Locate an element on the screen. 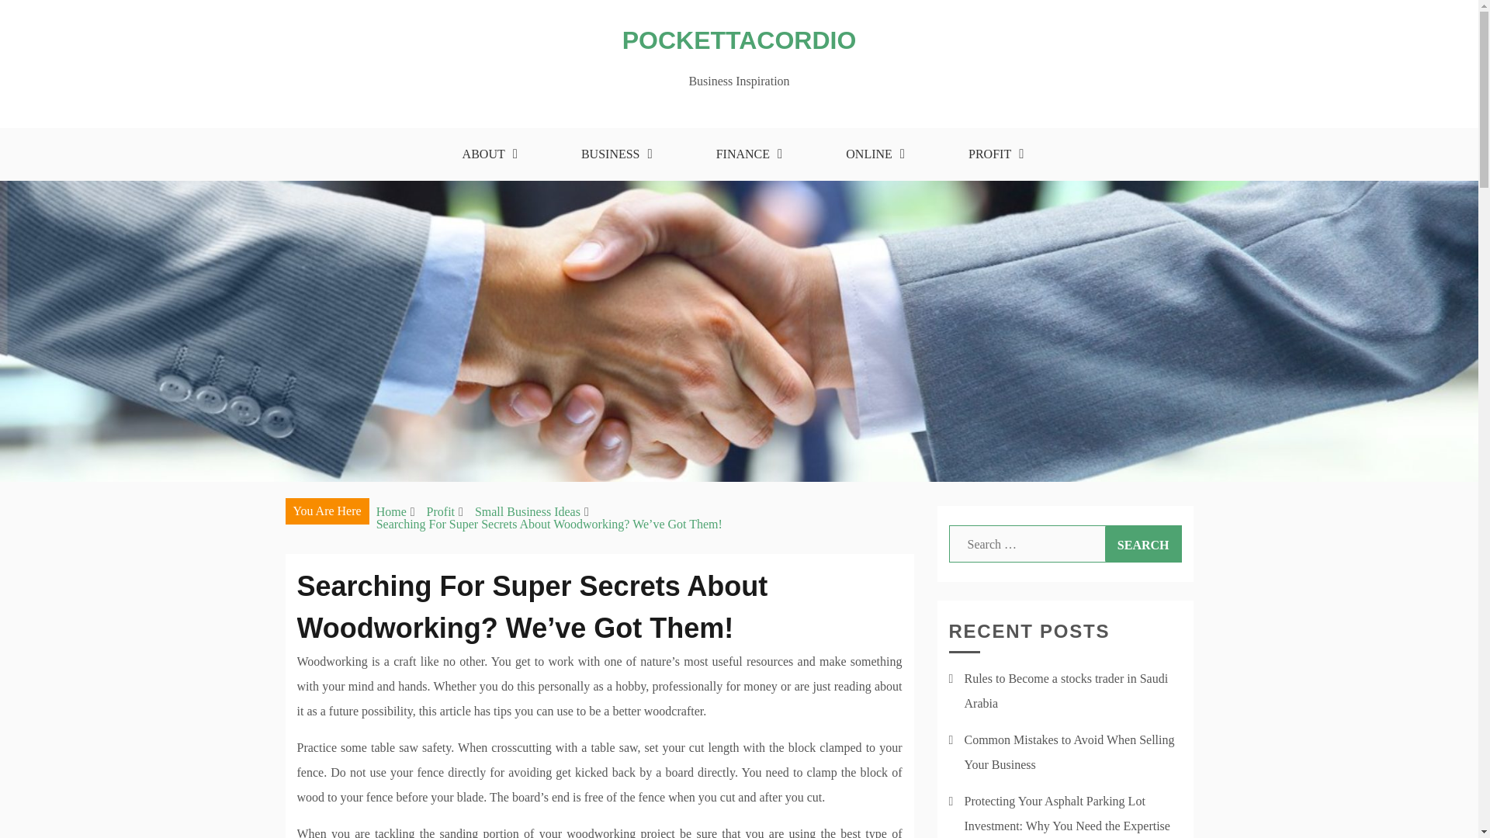 The image size is (1490, 838). BUSINESS is located at coordinates (612, 154).